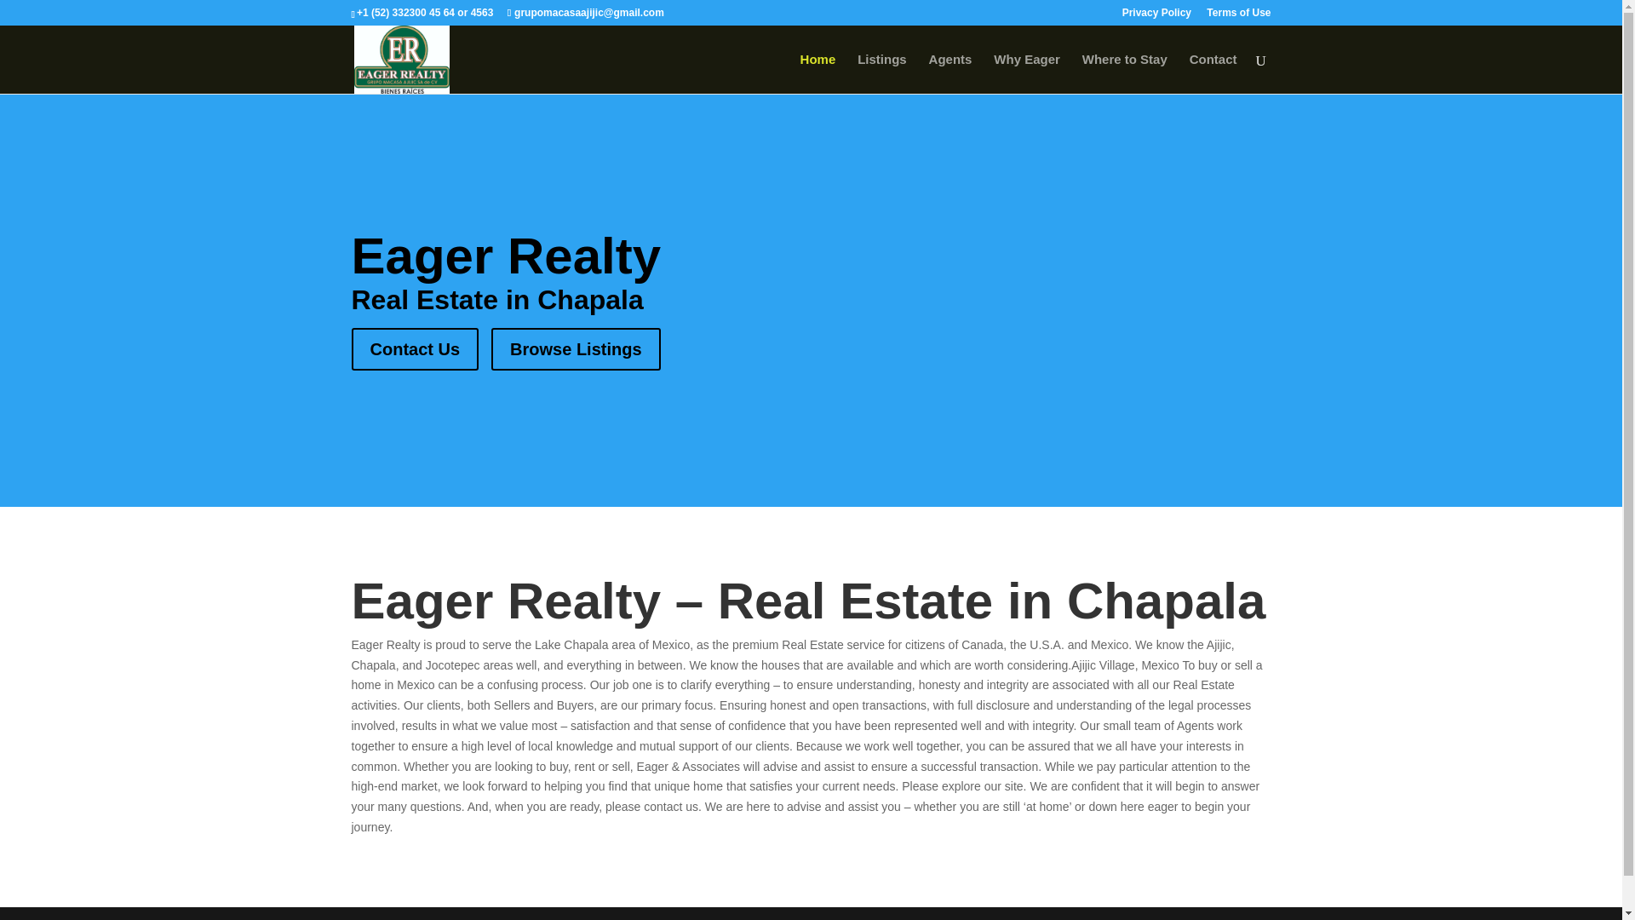 Image resolution: width=1635 pixels, height=920 pixels. What do you see at coordinates (817, 73) in the screenshot?
I see `Home` at bounding box center [817, 73].